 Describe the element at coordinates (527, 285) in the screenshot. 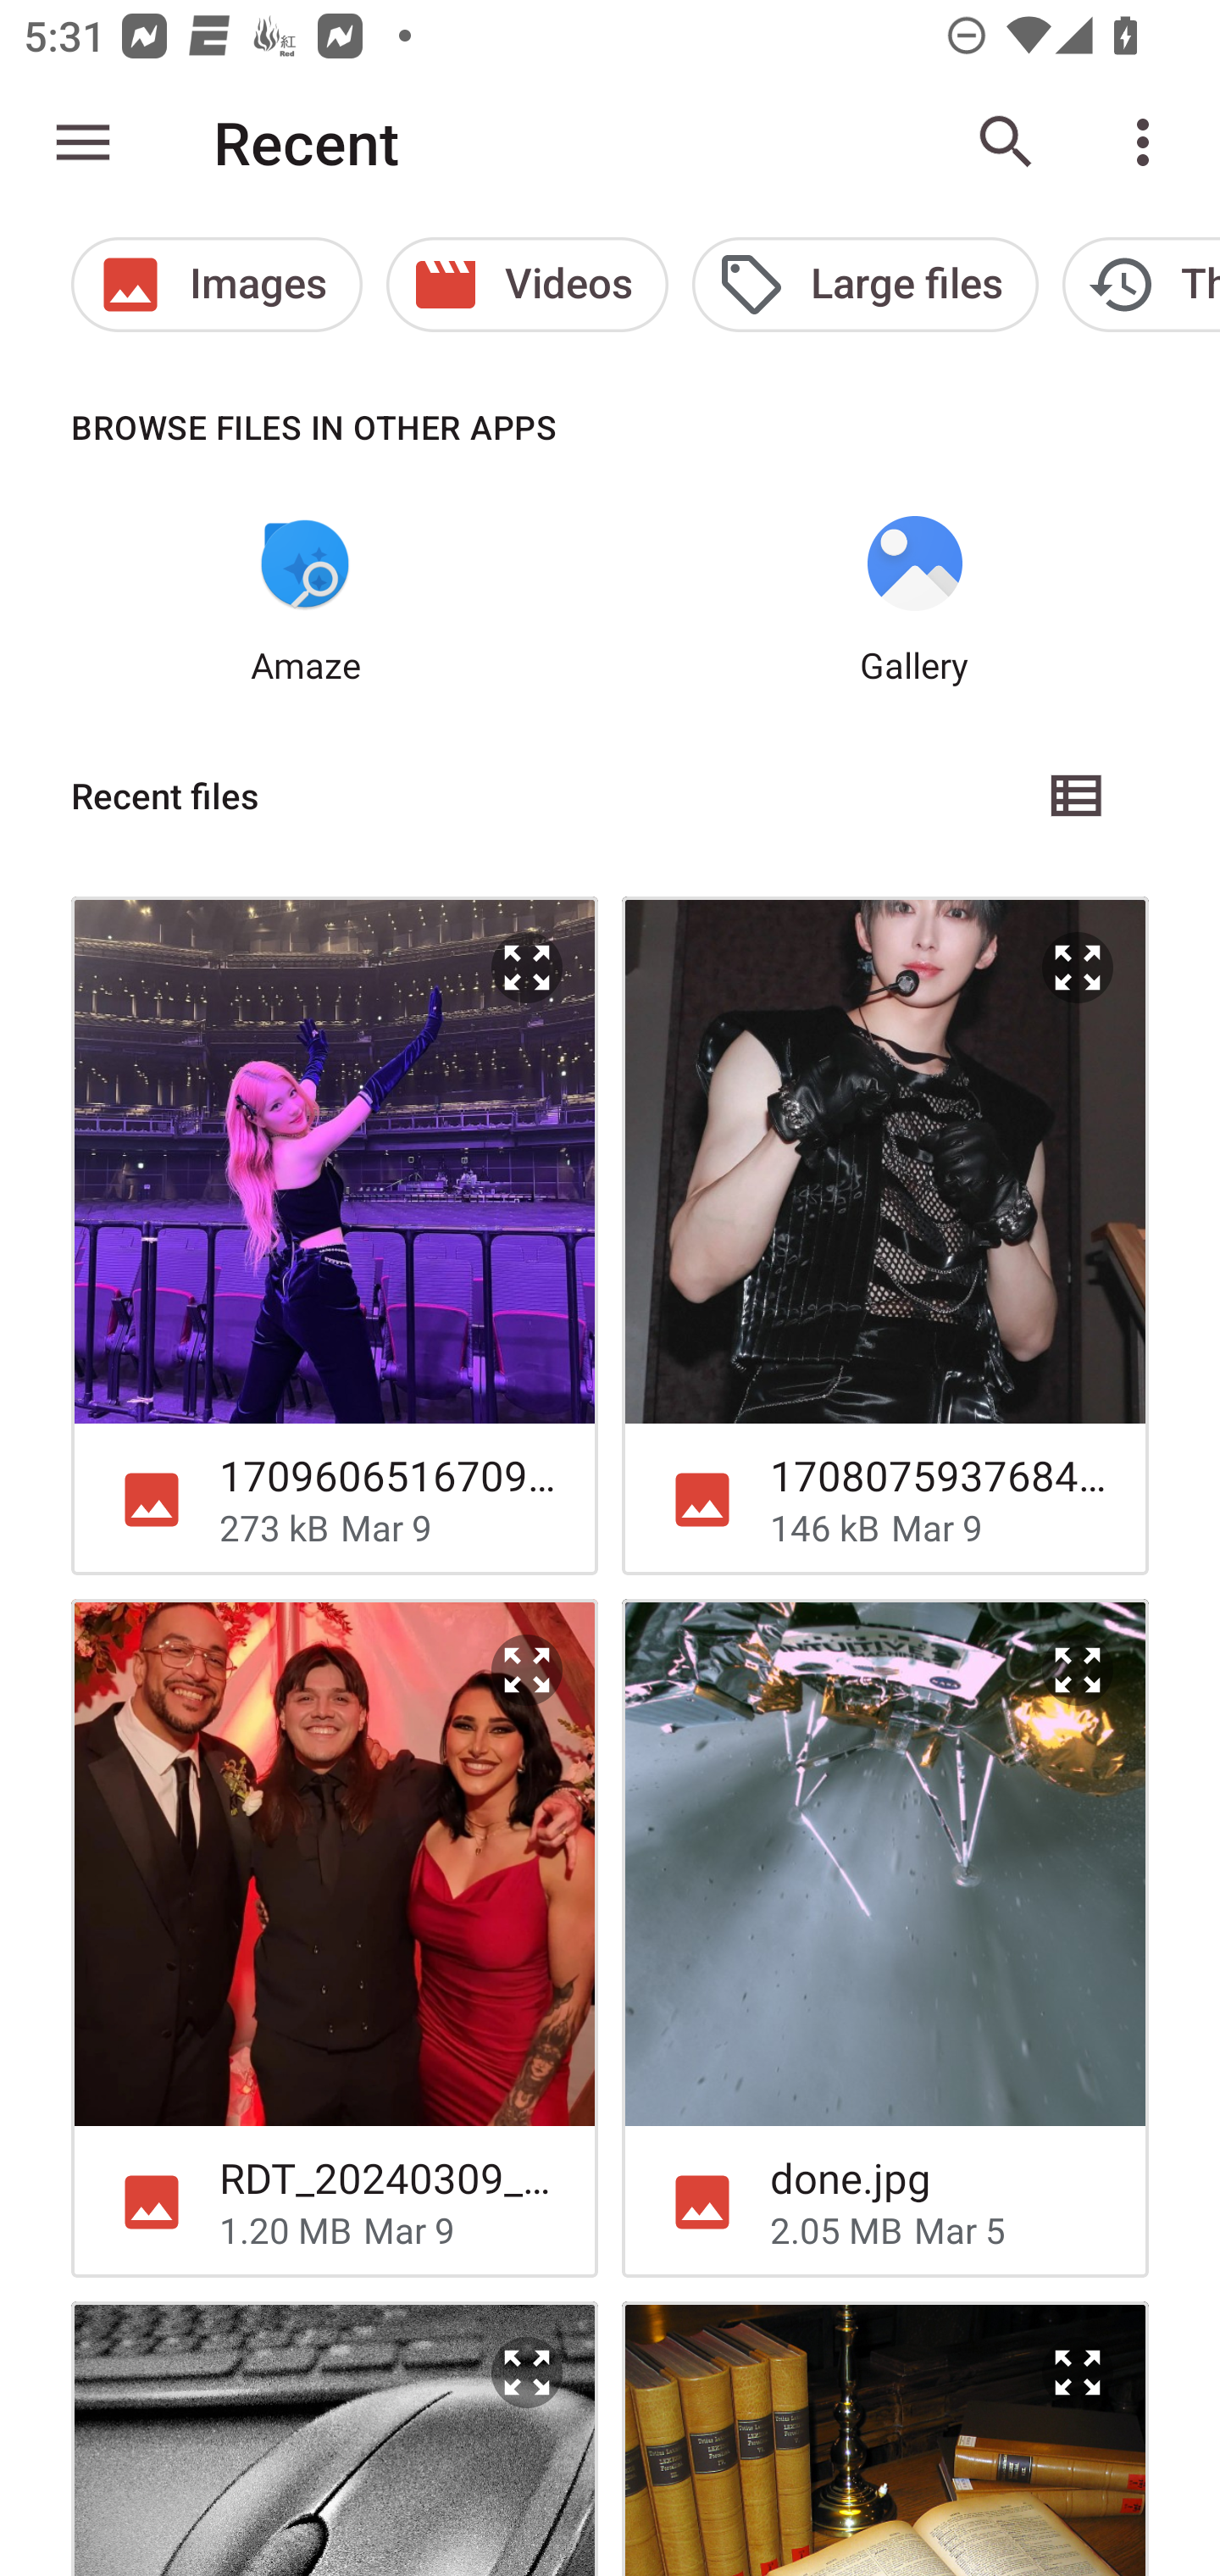

I see `Videos` at that location.